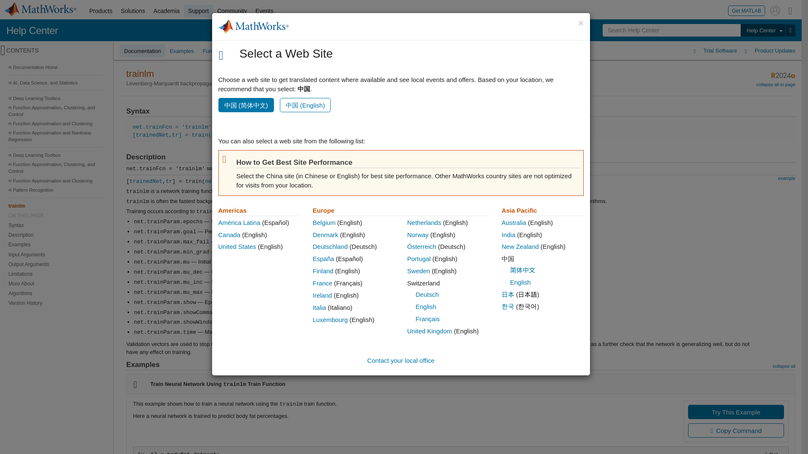  I want to click on trainlm, so click(56, 206).